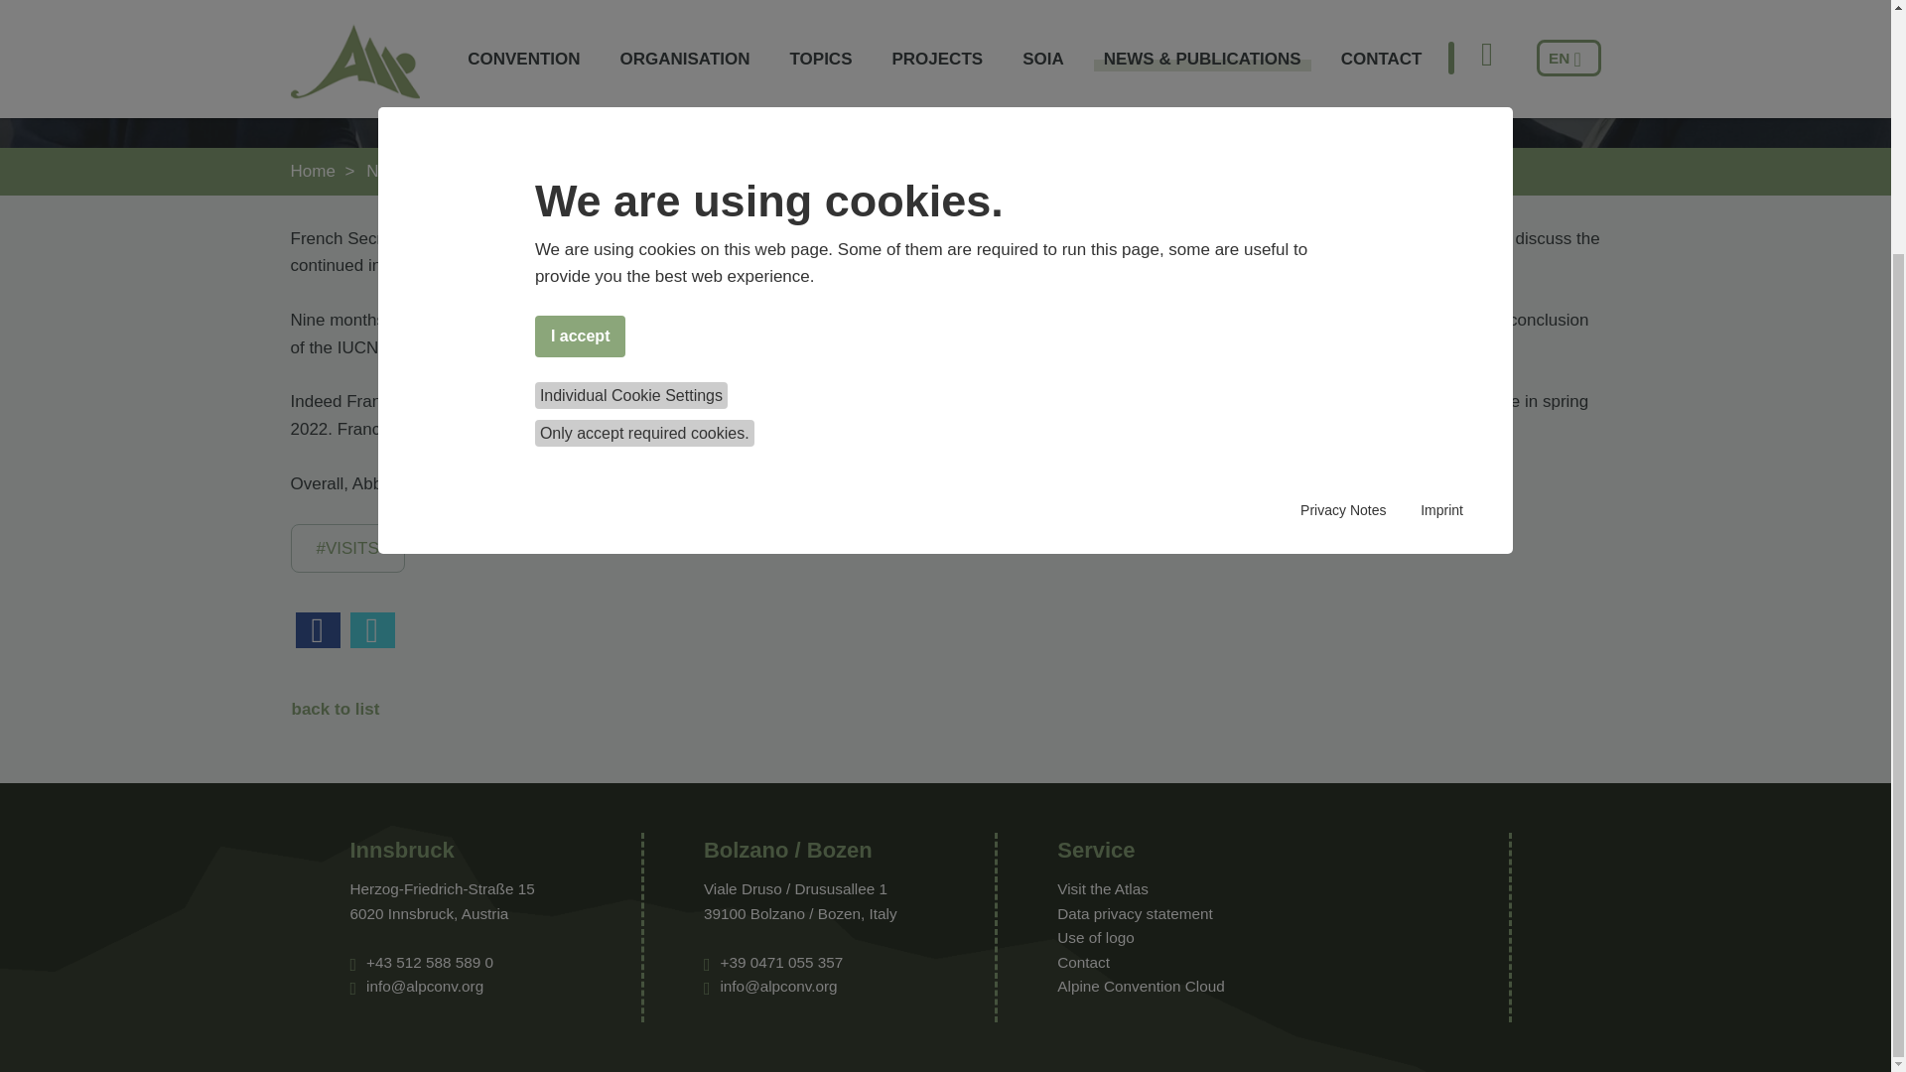  What do you see at coordinates (1342, 193) in the screenshot?
I see `Privacy Notes` at bounding box center [1342, 193].